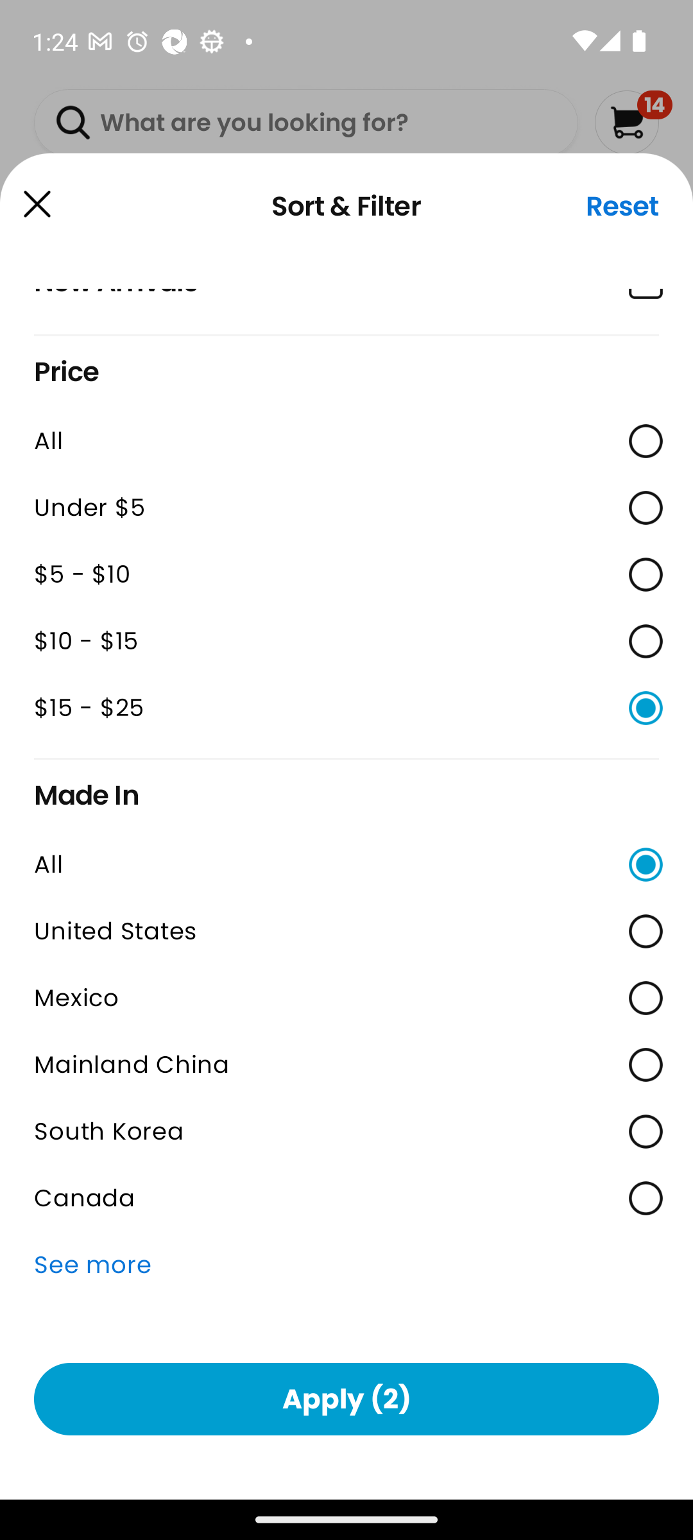  What do you see at coordinates (346, 1265) in the screenshot?
I see `See more` at bounding box center [346, 1265].